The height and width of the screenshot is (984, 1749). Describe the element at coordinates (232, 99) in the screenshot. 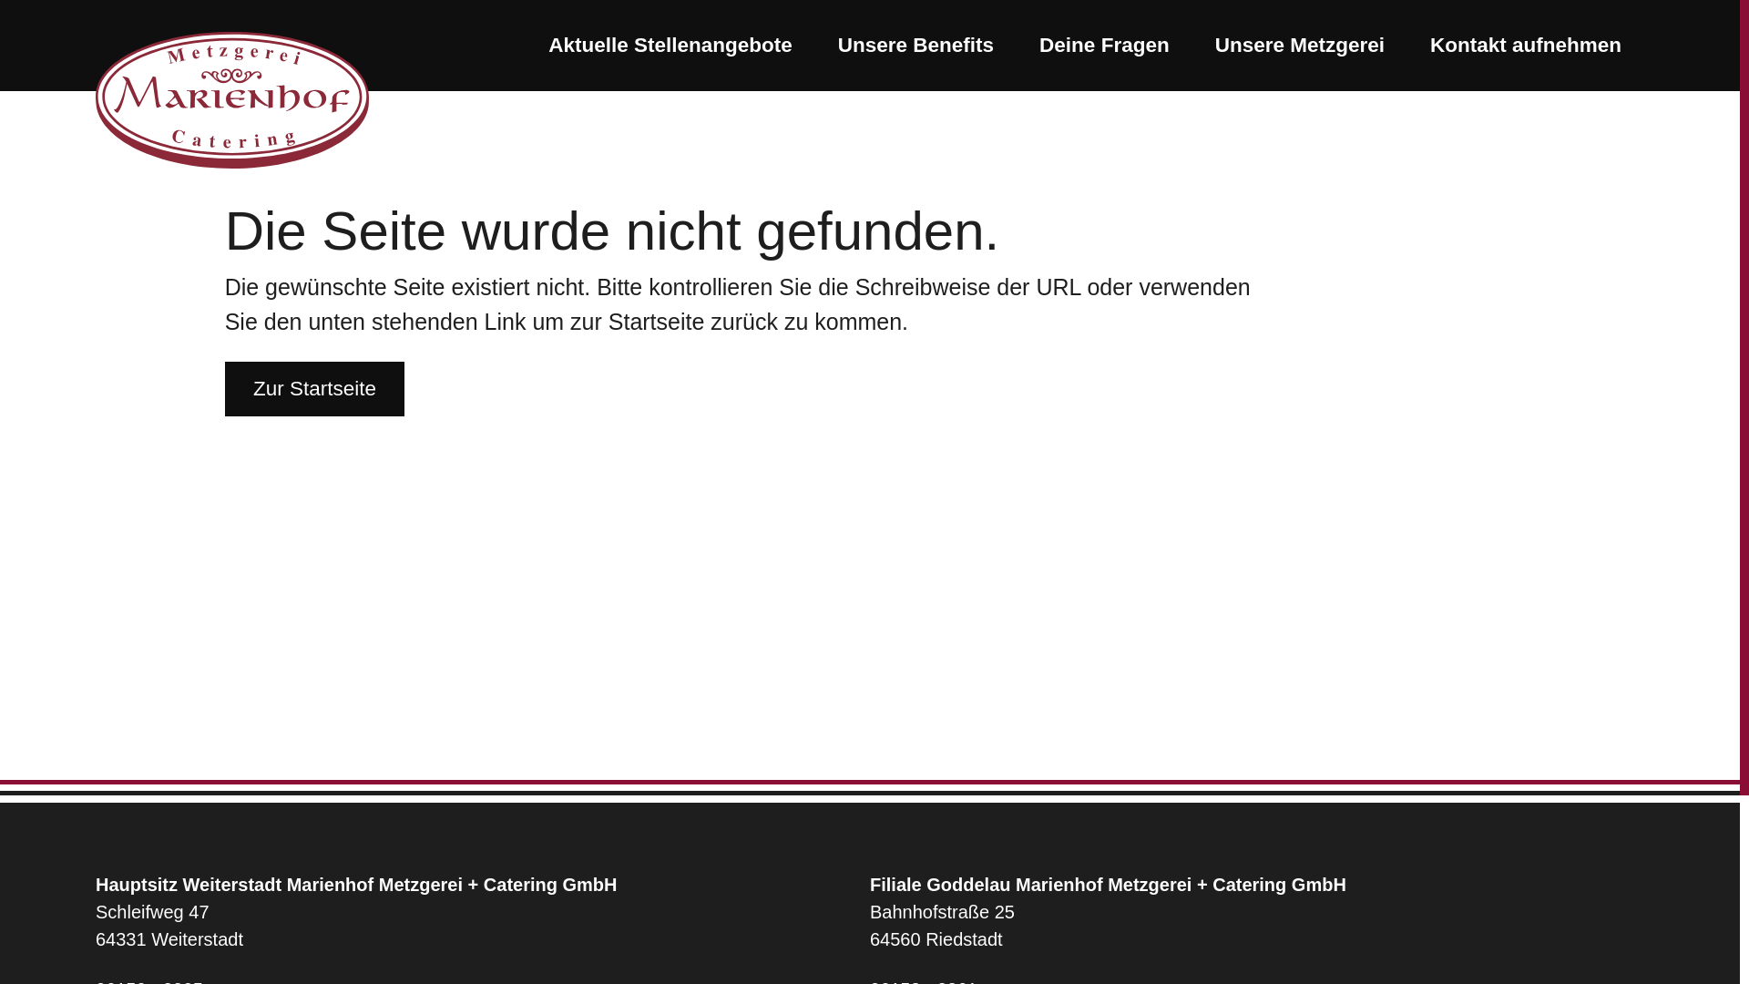

I see `Zur Startseite` at that location.